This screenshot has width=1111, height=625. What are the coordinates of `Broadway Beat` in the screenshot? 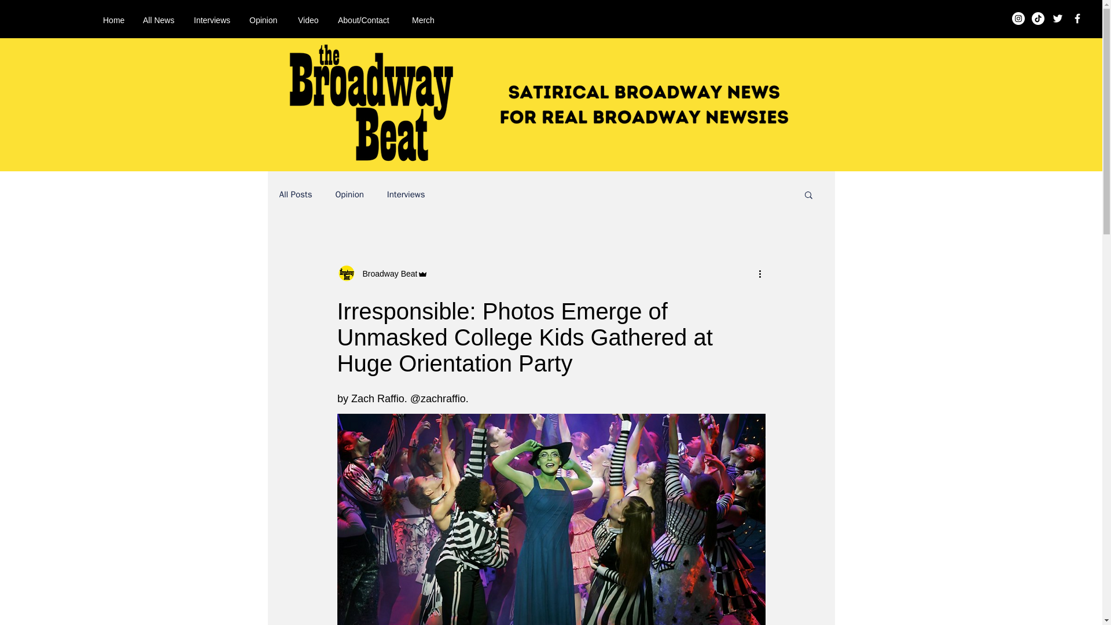 It's located at (387, 273).